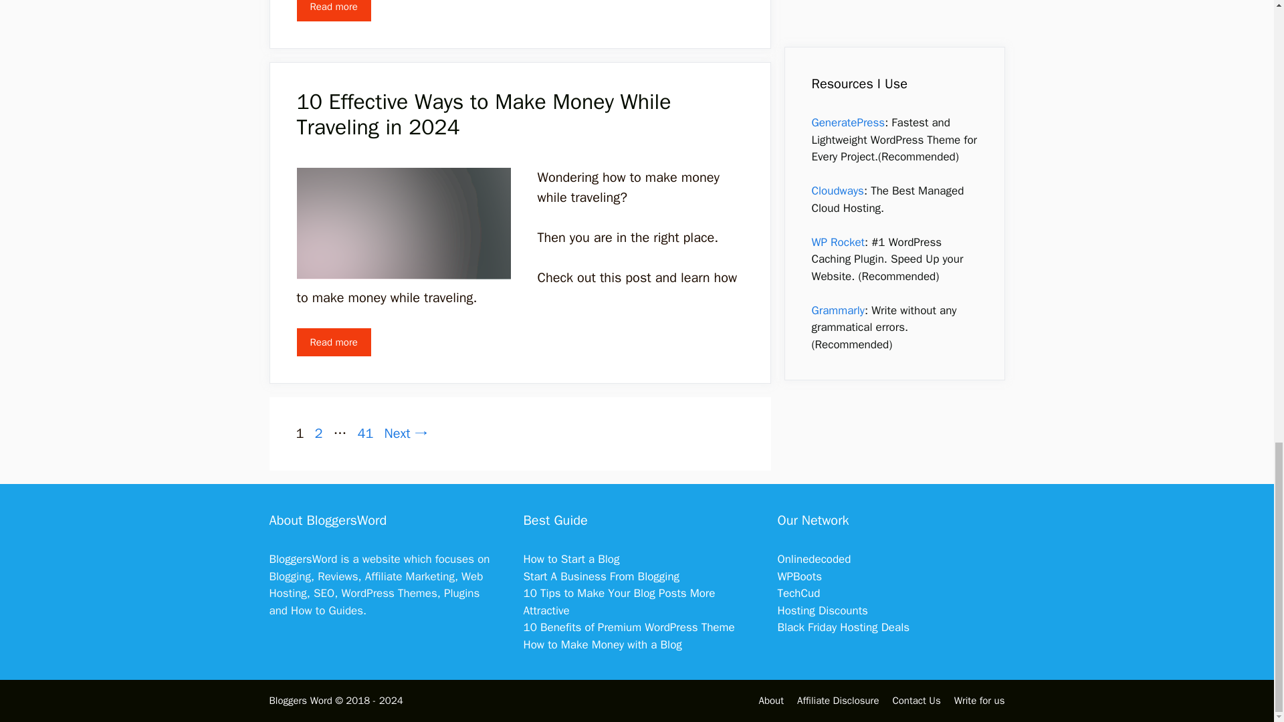  Describe the element at coordinates (1241, 199) in the screenshot. I see `Scroll back to top` at that location.